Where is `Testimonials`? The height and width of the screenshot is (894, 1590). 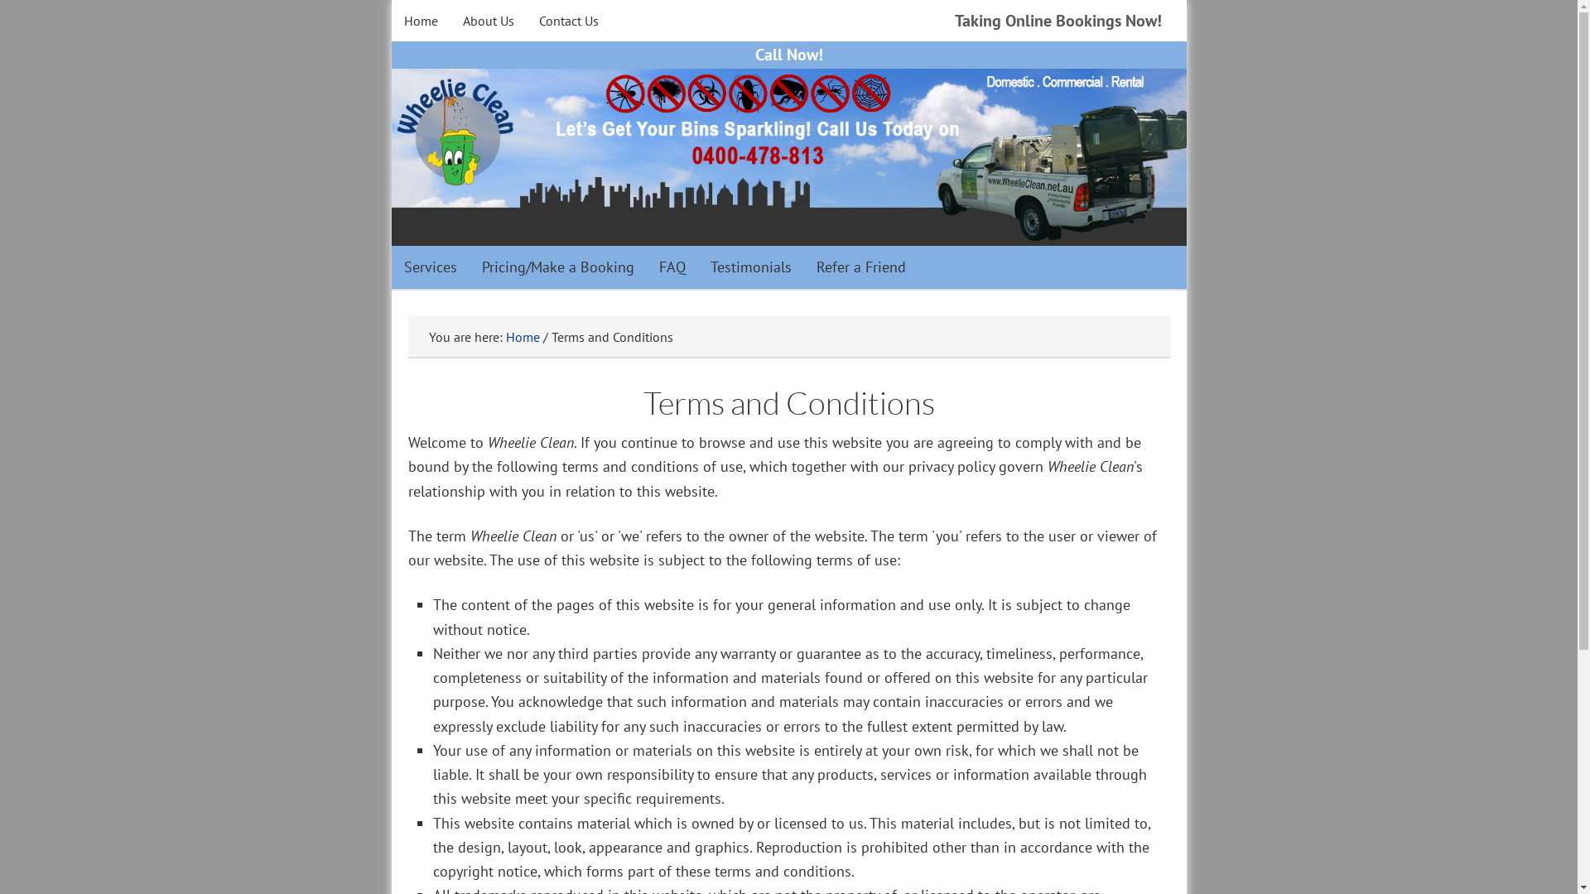
Testimonials is located at coordinates (750, 267).